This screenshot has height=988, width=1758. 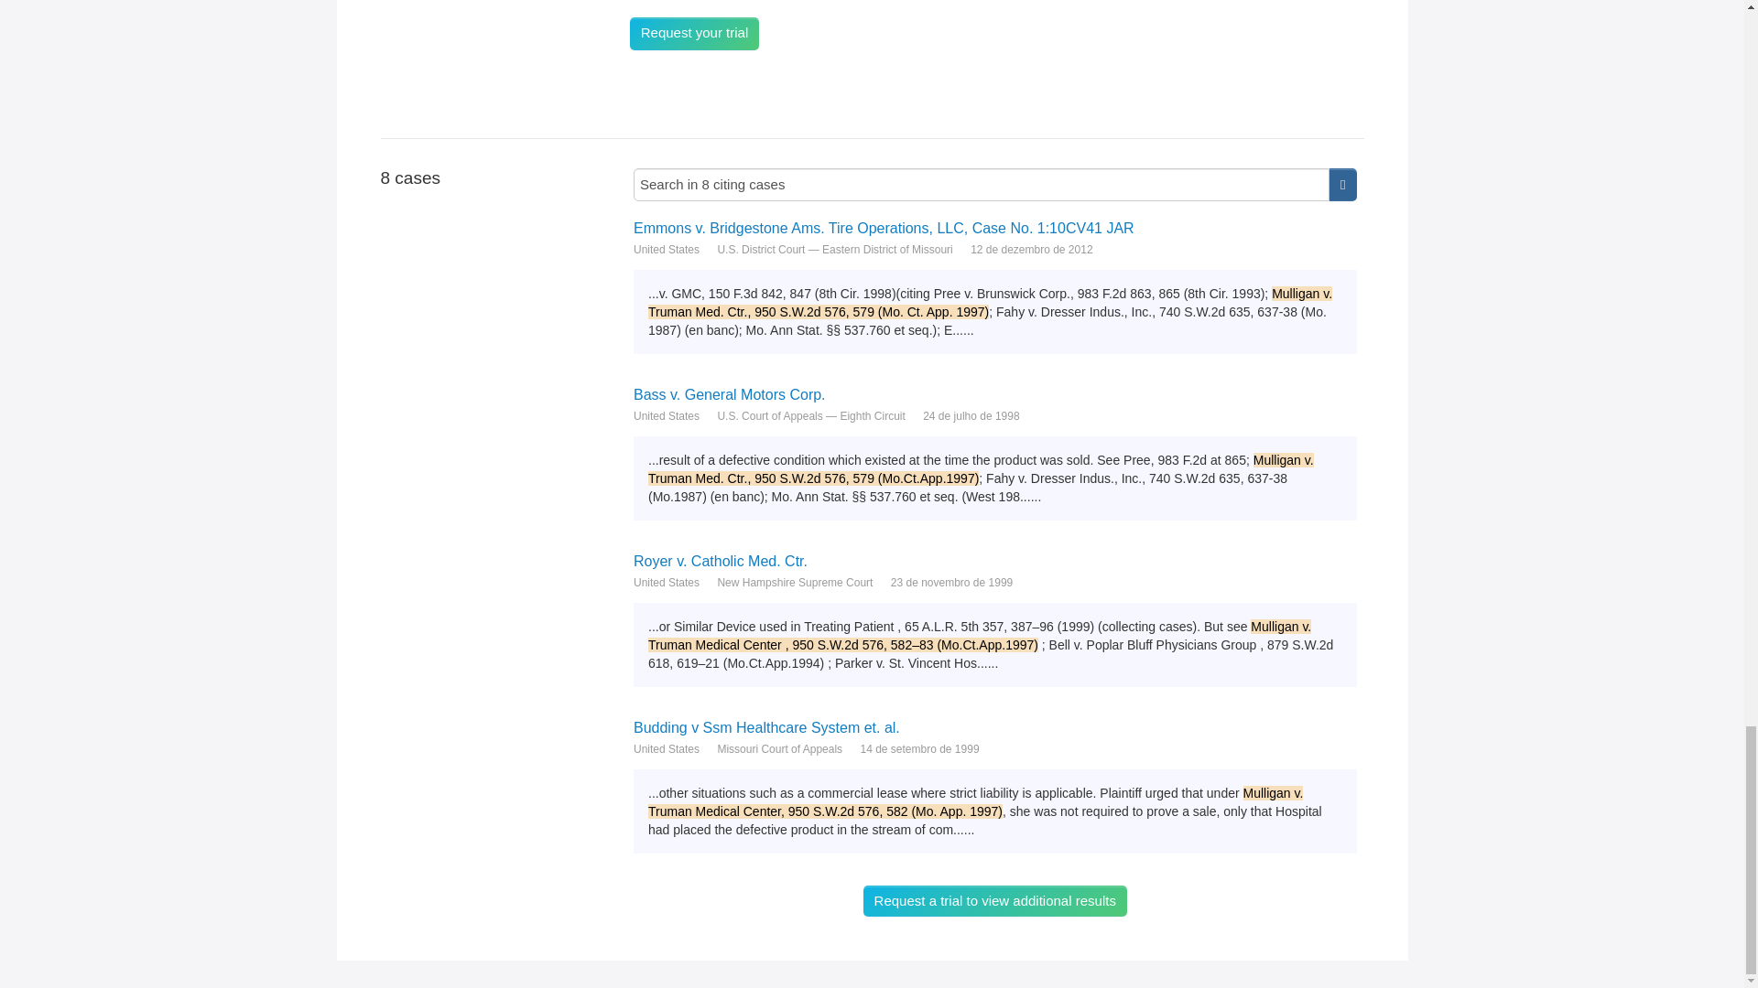 I want to click on United States, so click(x=667, y=249).